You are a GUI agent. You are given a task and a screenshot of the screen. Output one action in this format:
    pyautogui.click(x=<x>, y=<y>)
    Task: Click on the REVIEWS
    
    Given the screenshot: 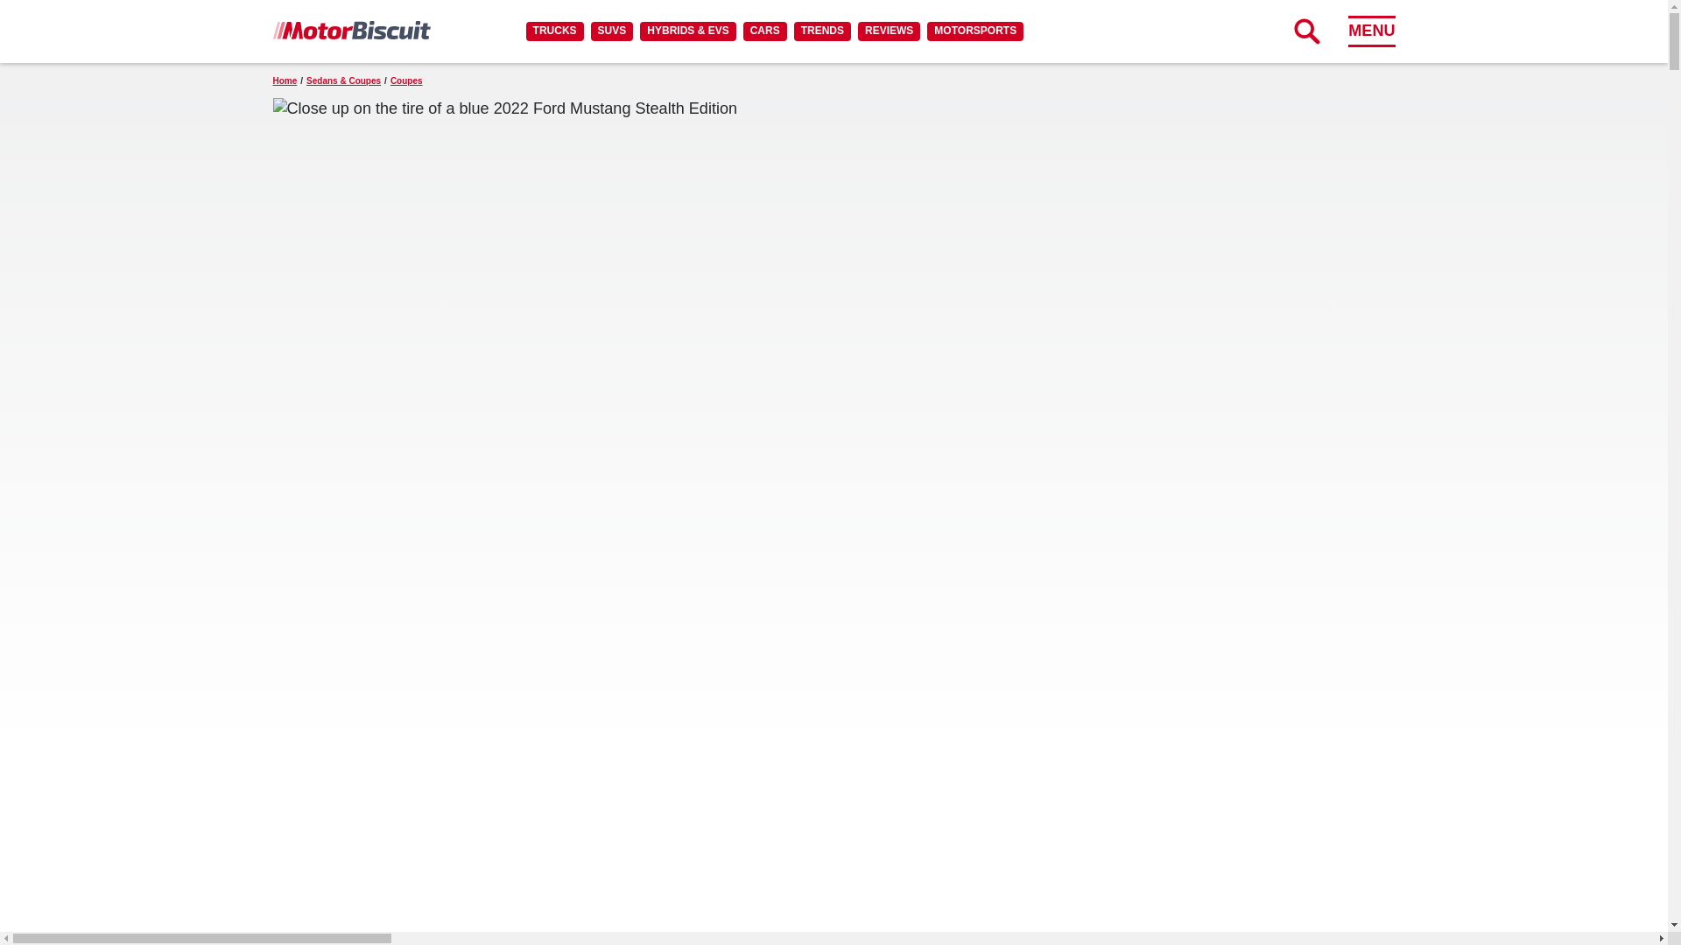 What is the action you would take?
    pyautogui.click(x=888, y=31)
    